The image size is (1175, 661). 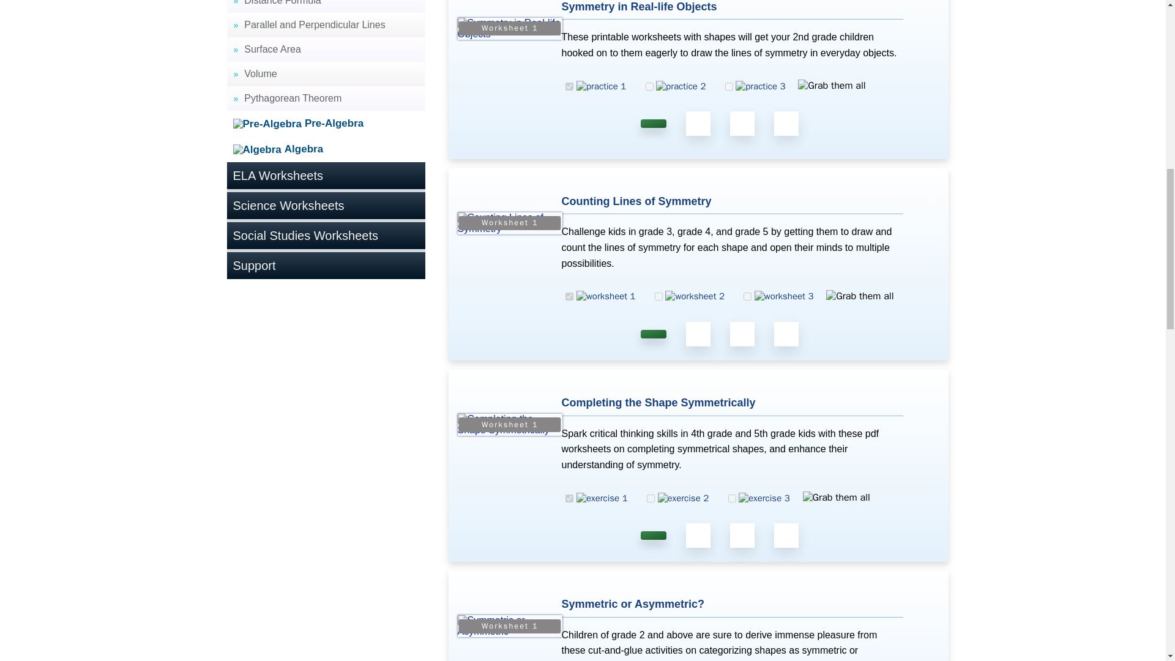 What do you see at coordinates (658, 296) in the screenshot?
I see `on` at bounding box center [658, 296].